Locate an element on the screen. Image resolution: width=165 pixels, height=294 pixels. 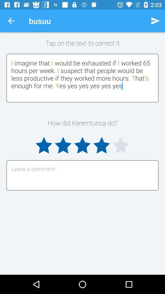
click i imagine that item is located at coordinates (82, 78).